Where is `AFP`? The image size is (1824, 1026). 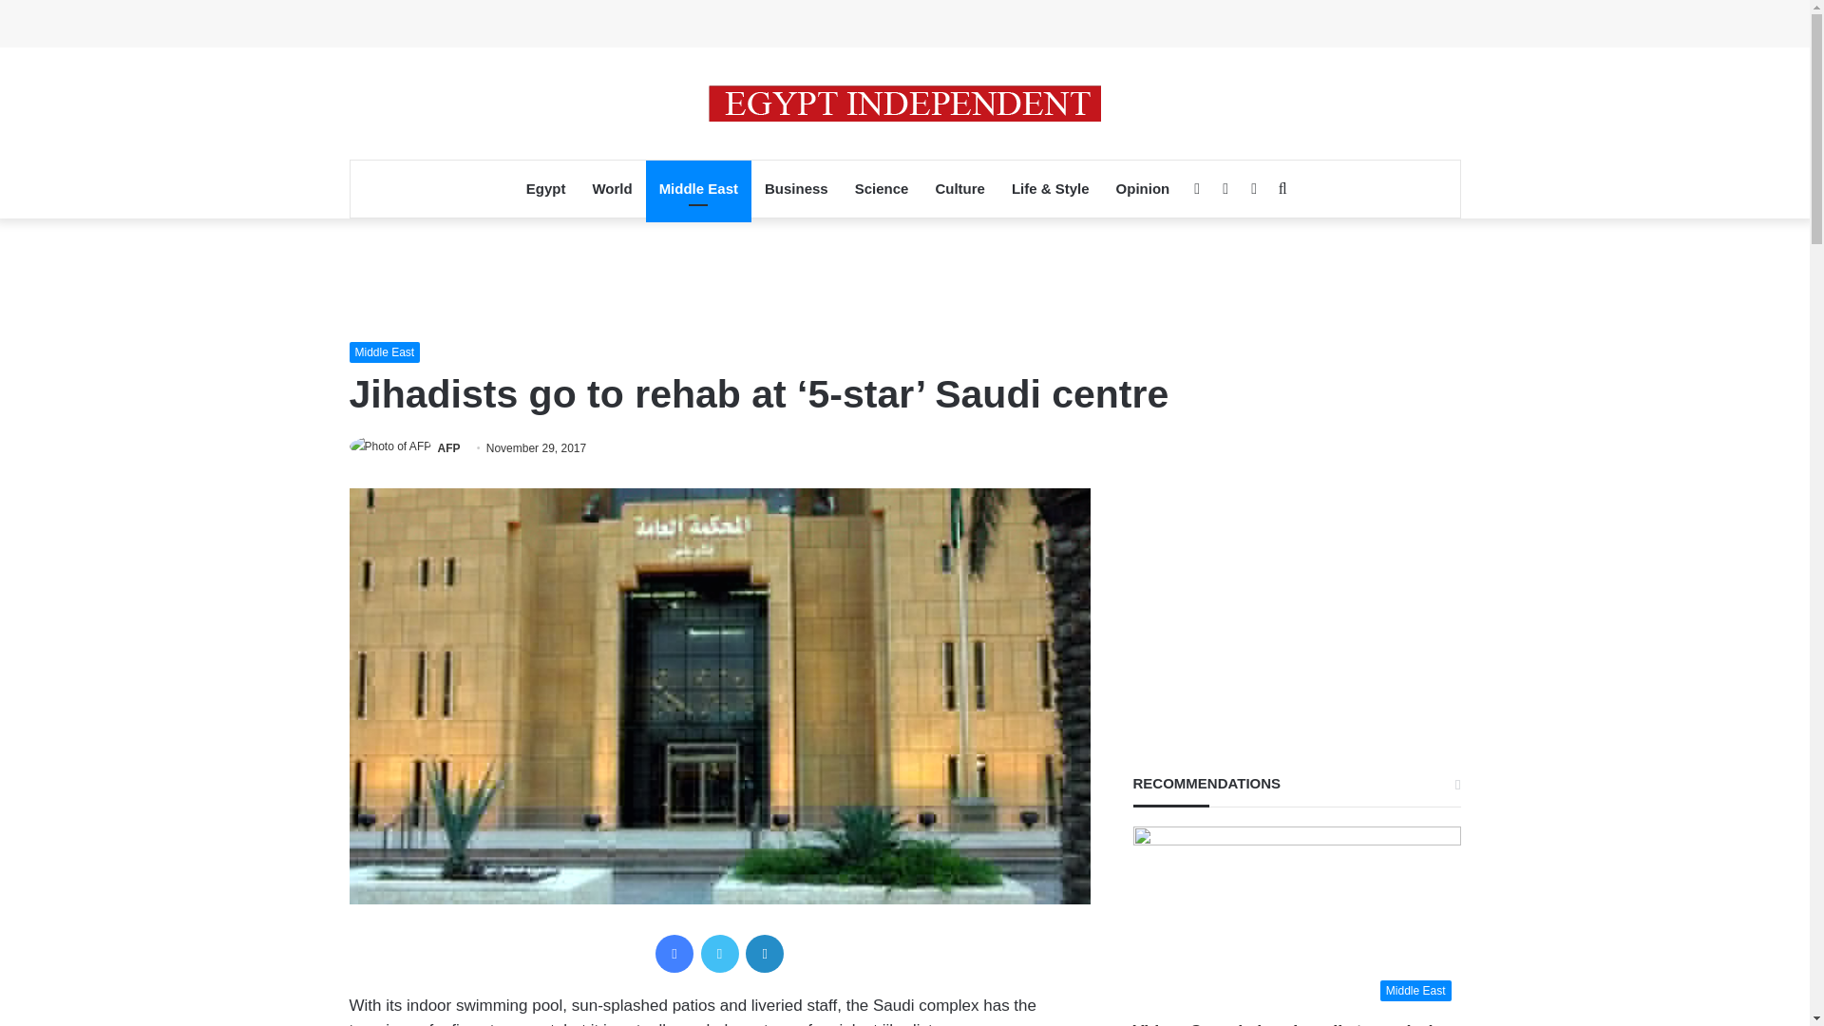
AFP is located at coordinates (448, 448).